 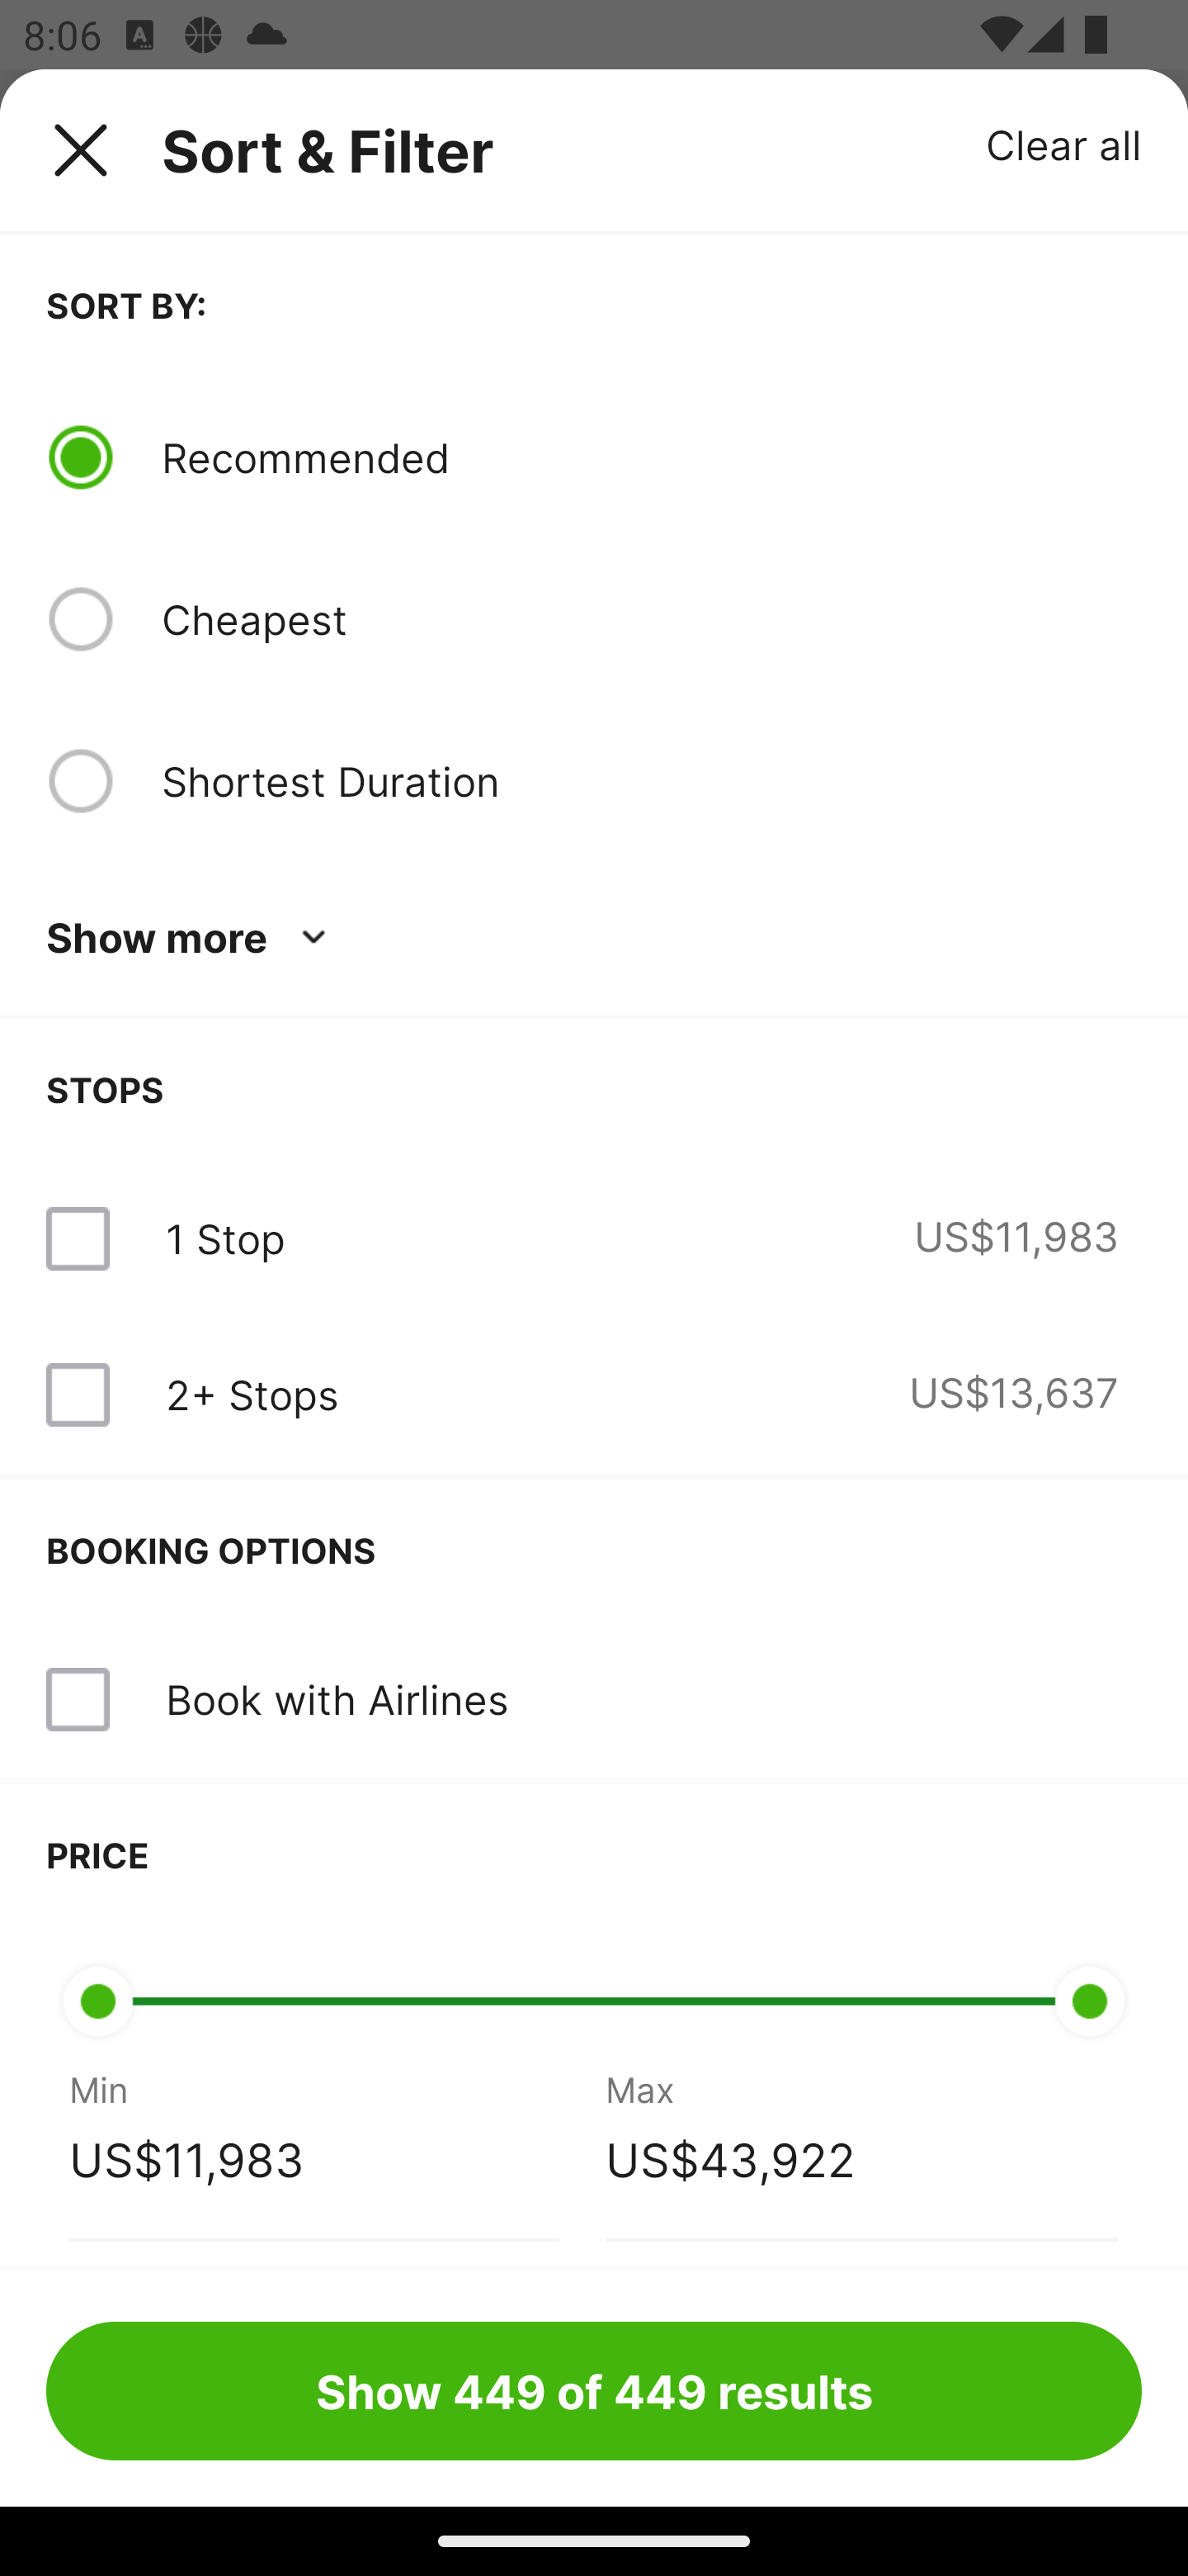 What do you see at coordinates (1064, 144) in the screenshot?
I see `Clear all` at bounding box center [1064, 144].